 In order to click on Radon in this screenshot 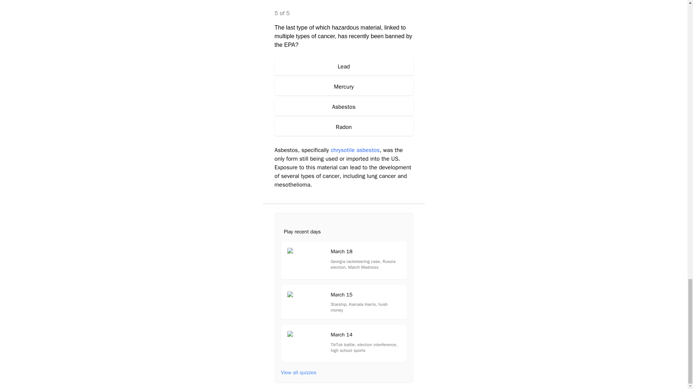, I will do `click(344, 127)`.